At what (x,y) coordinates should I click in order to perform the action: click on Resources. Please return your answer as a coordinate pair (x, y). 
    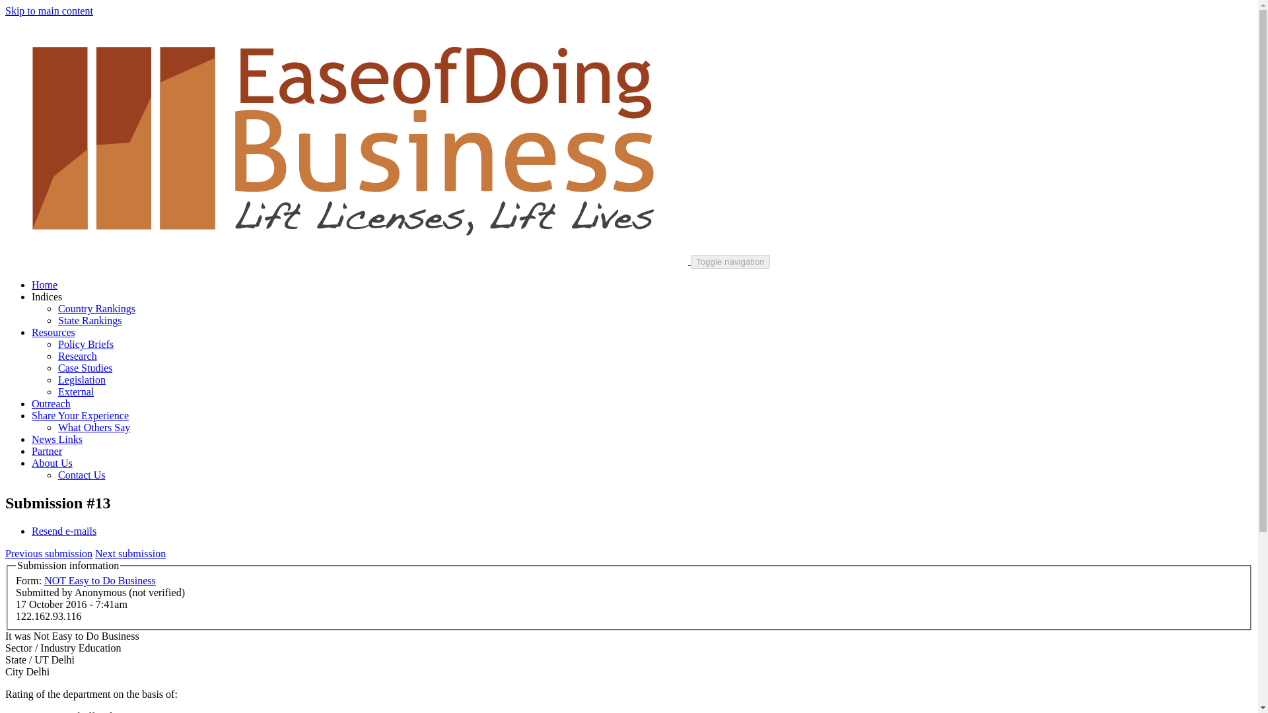
    Looking at the image, I should click on (53, 331).